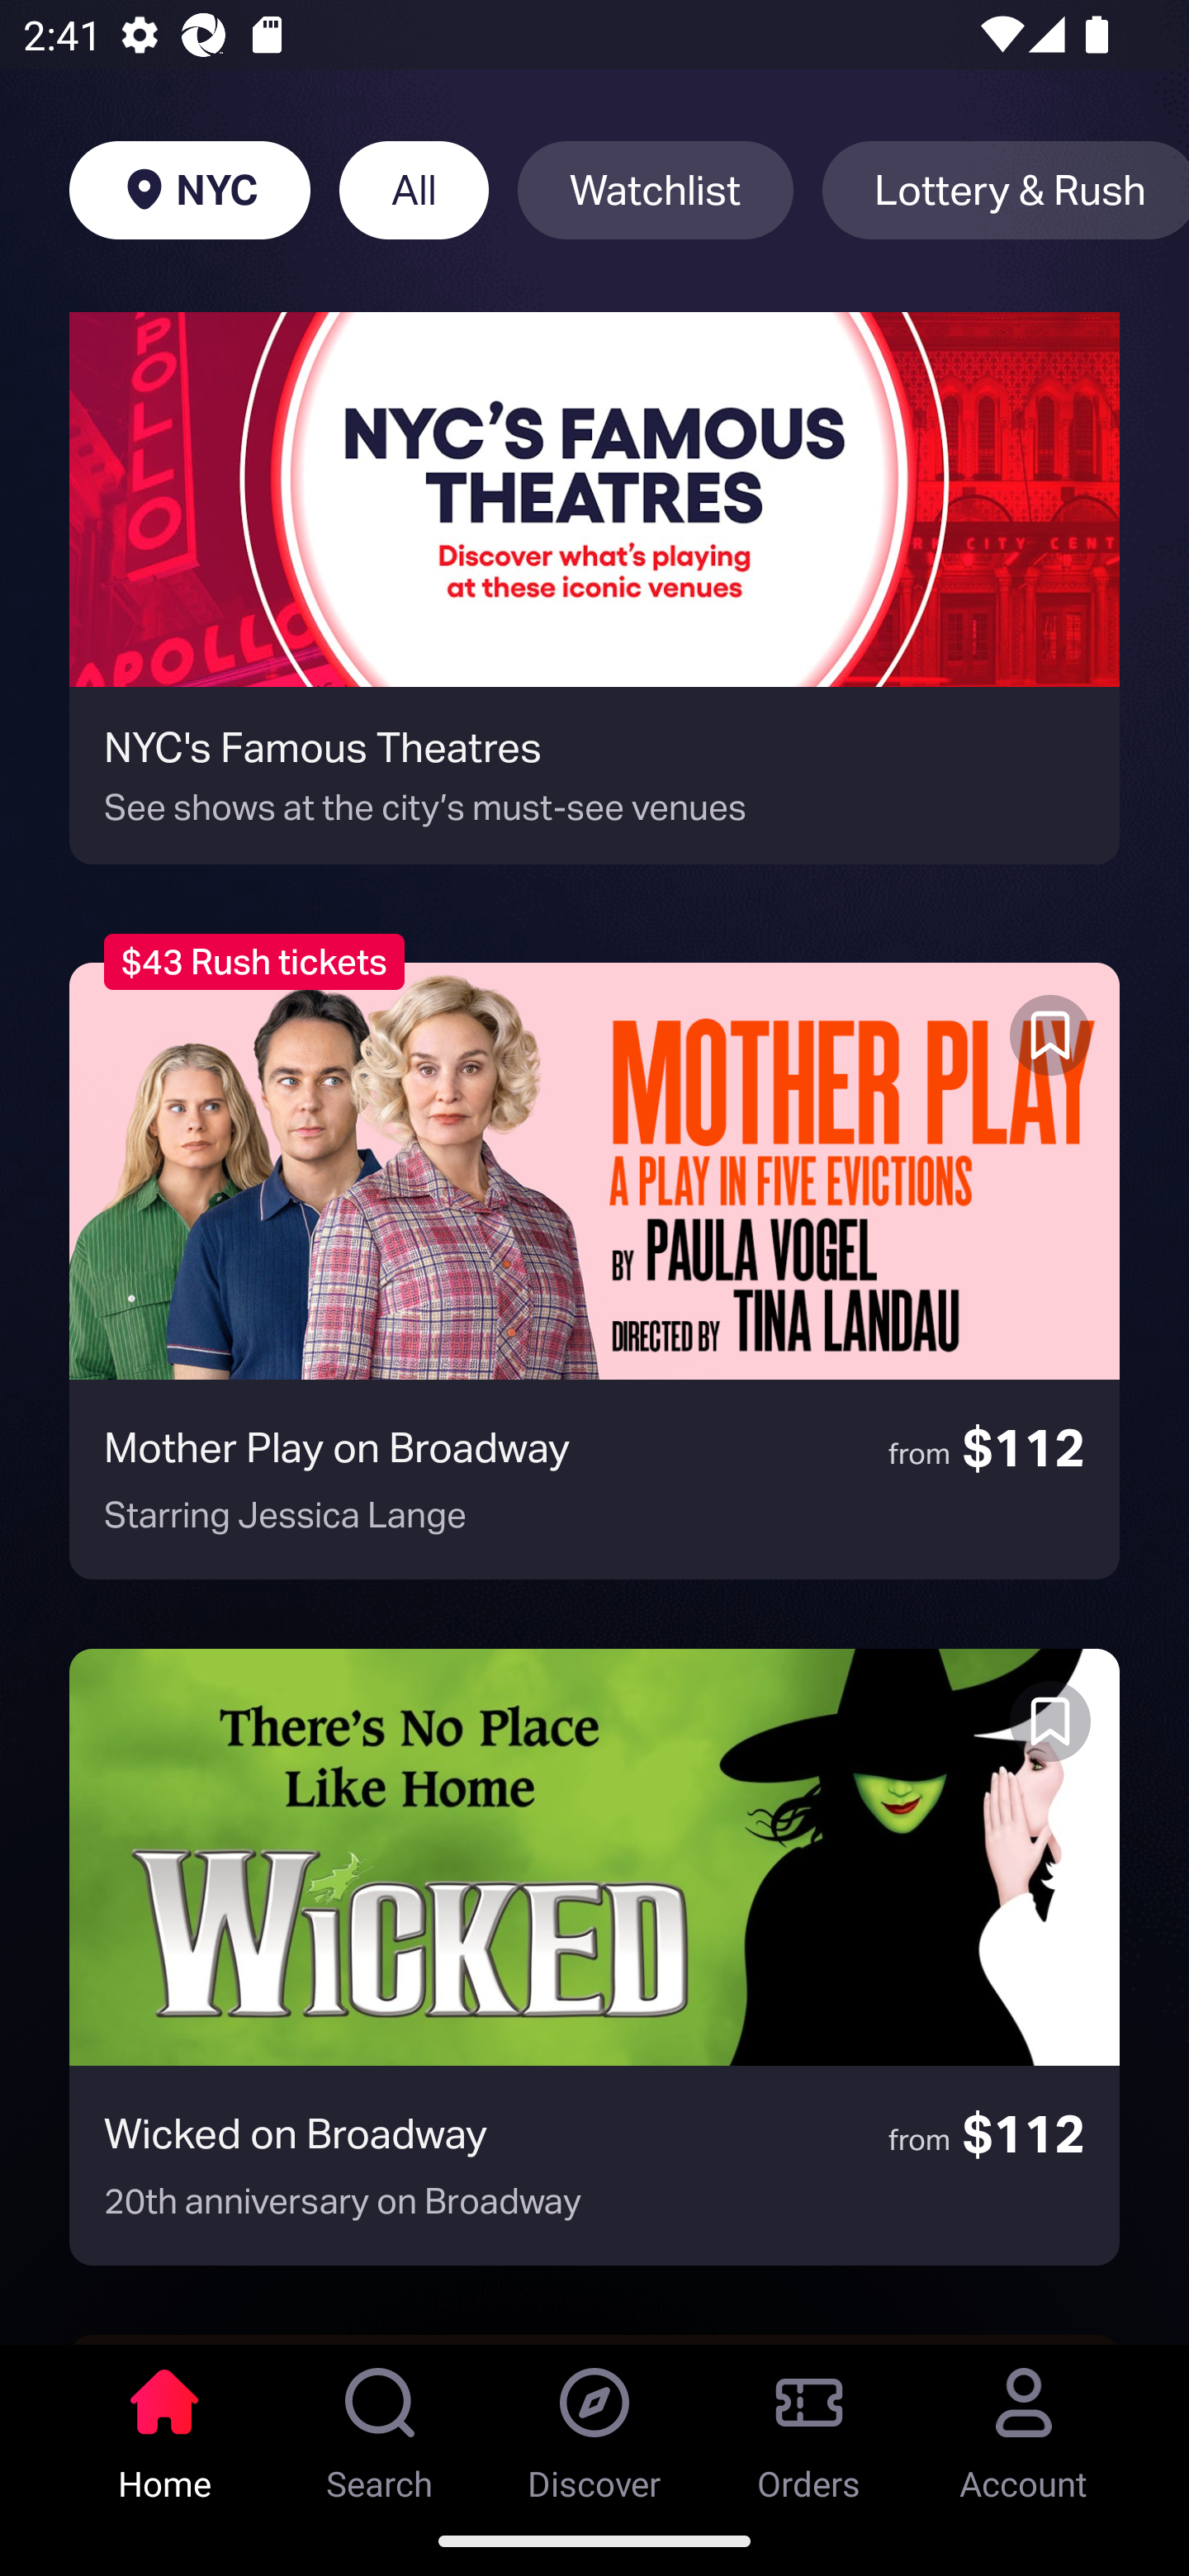 The height and width of the screenshot is (2576, 1189). Describe the element at coordinates (413, 190) in the screenshot. I see `All` at that location.